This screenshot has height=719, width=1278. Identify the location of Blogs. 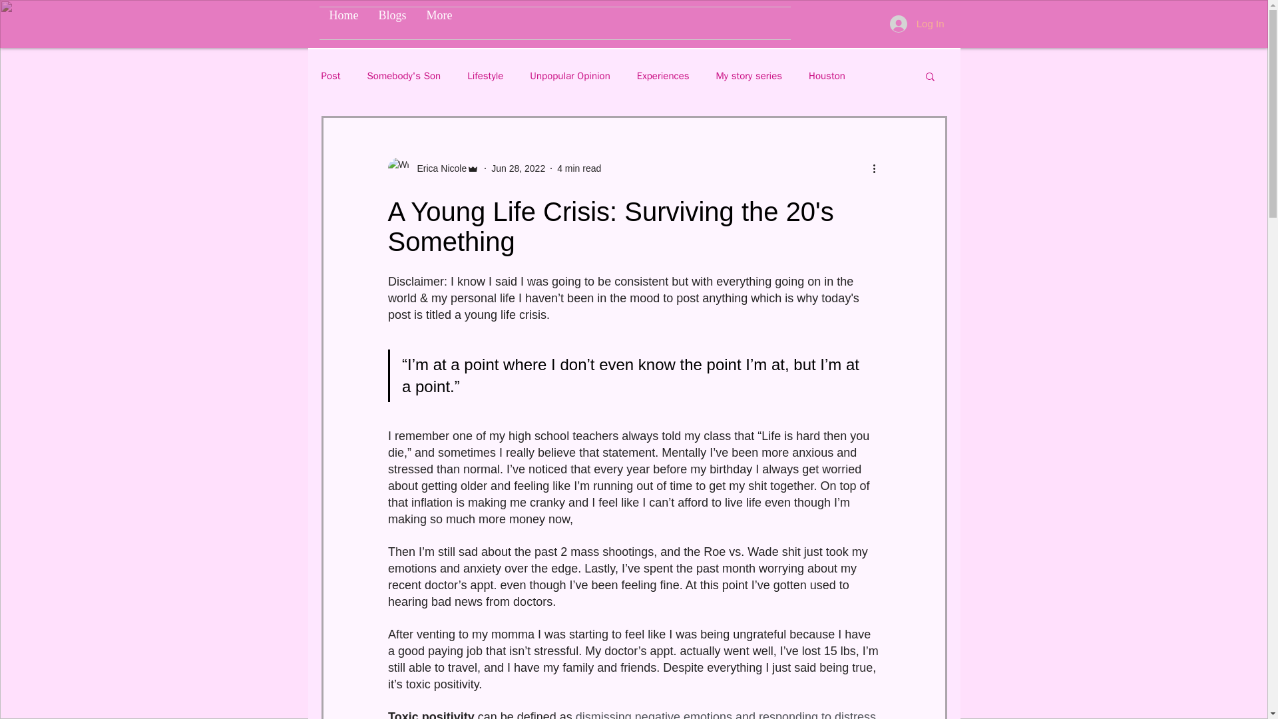
(393, 23).